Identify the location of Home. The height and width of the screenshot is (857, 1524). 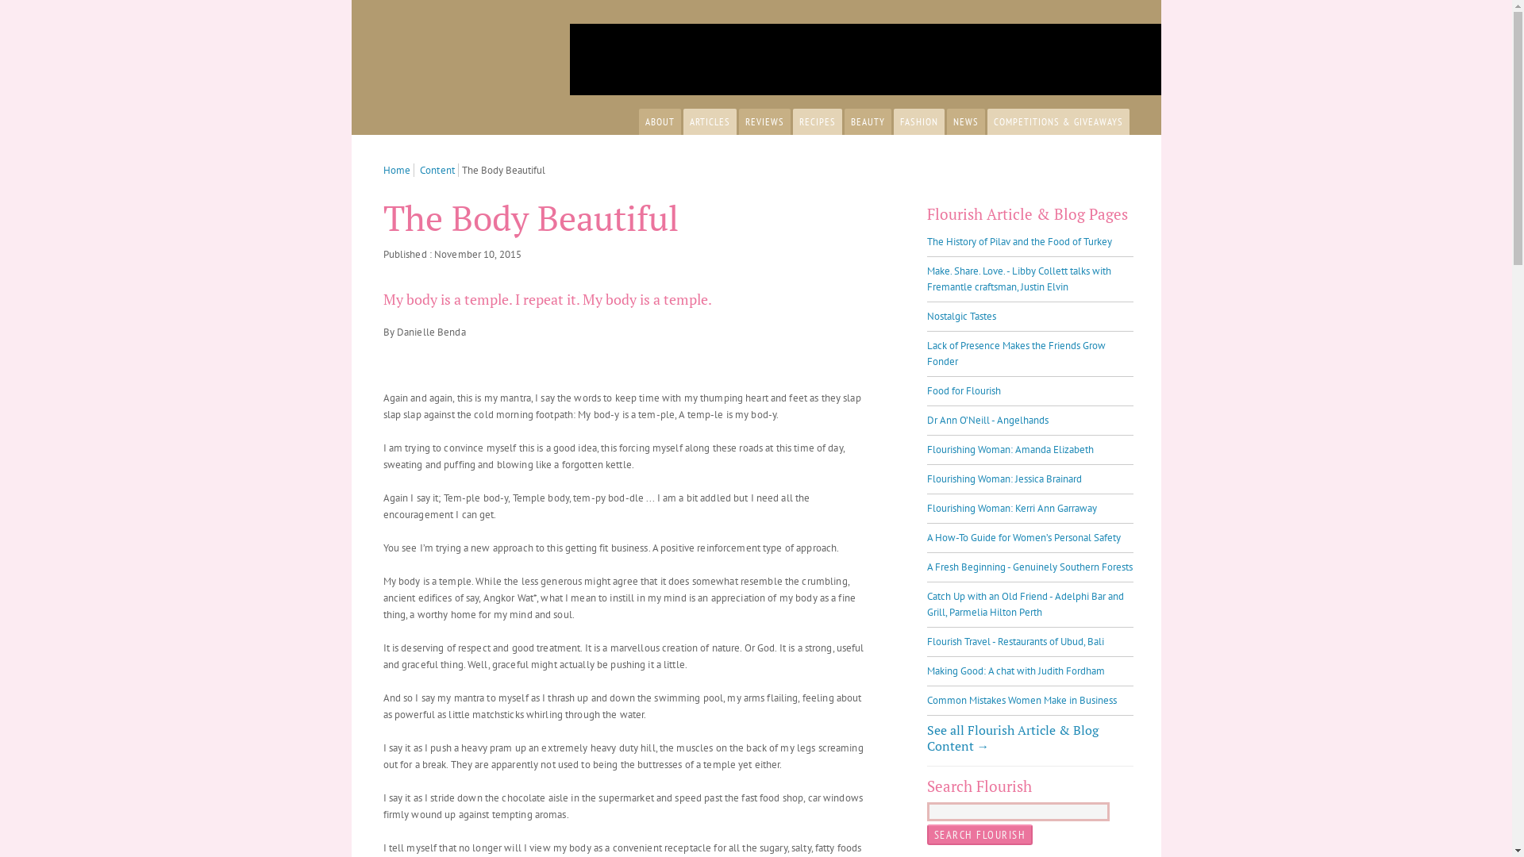
(398, 170).